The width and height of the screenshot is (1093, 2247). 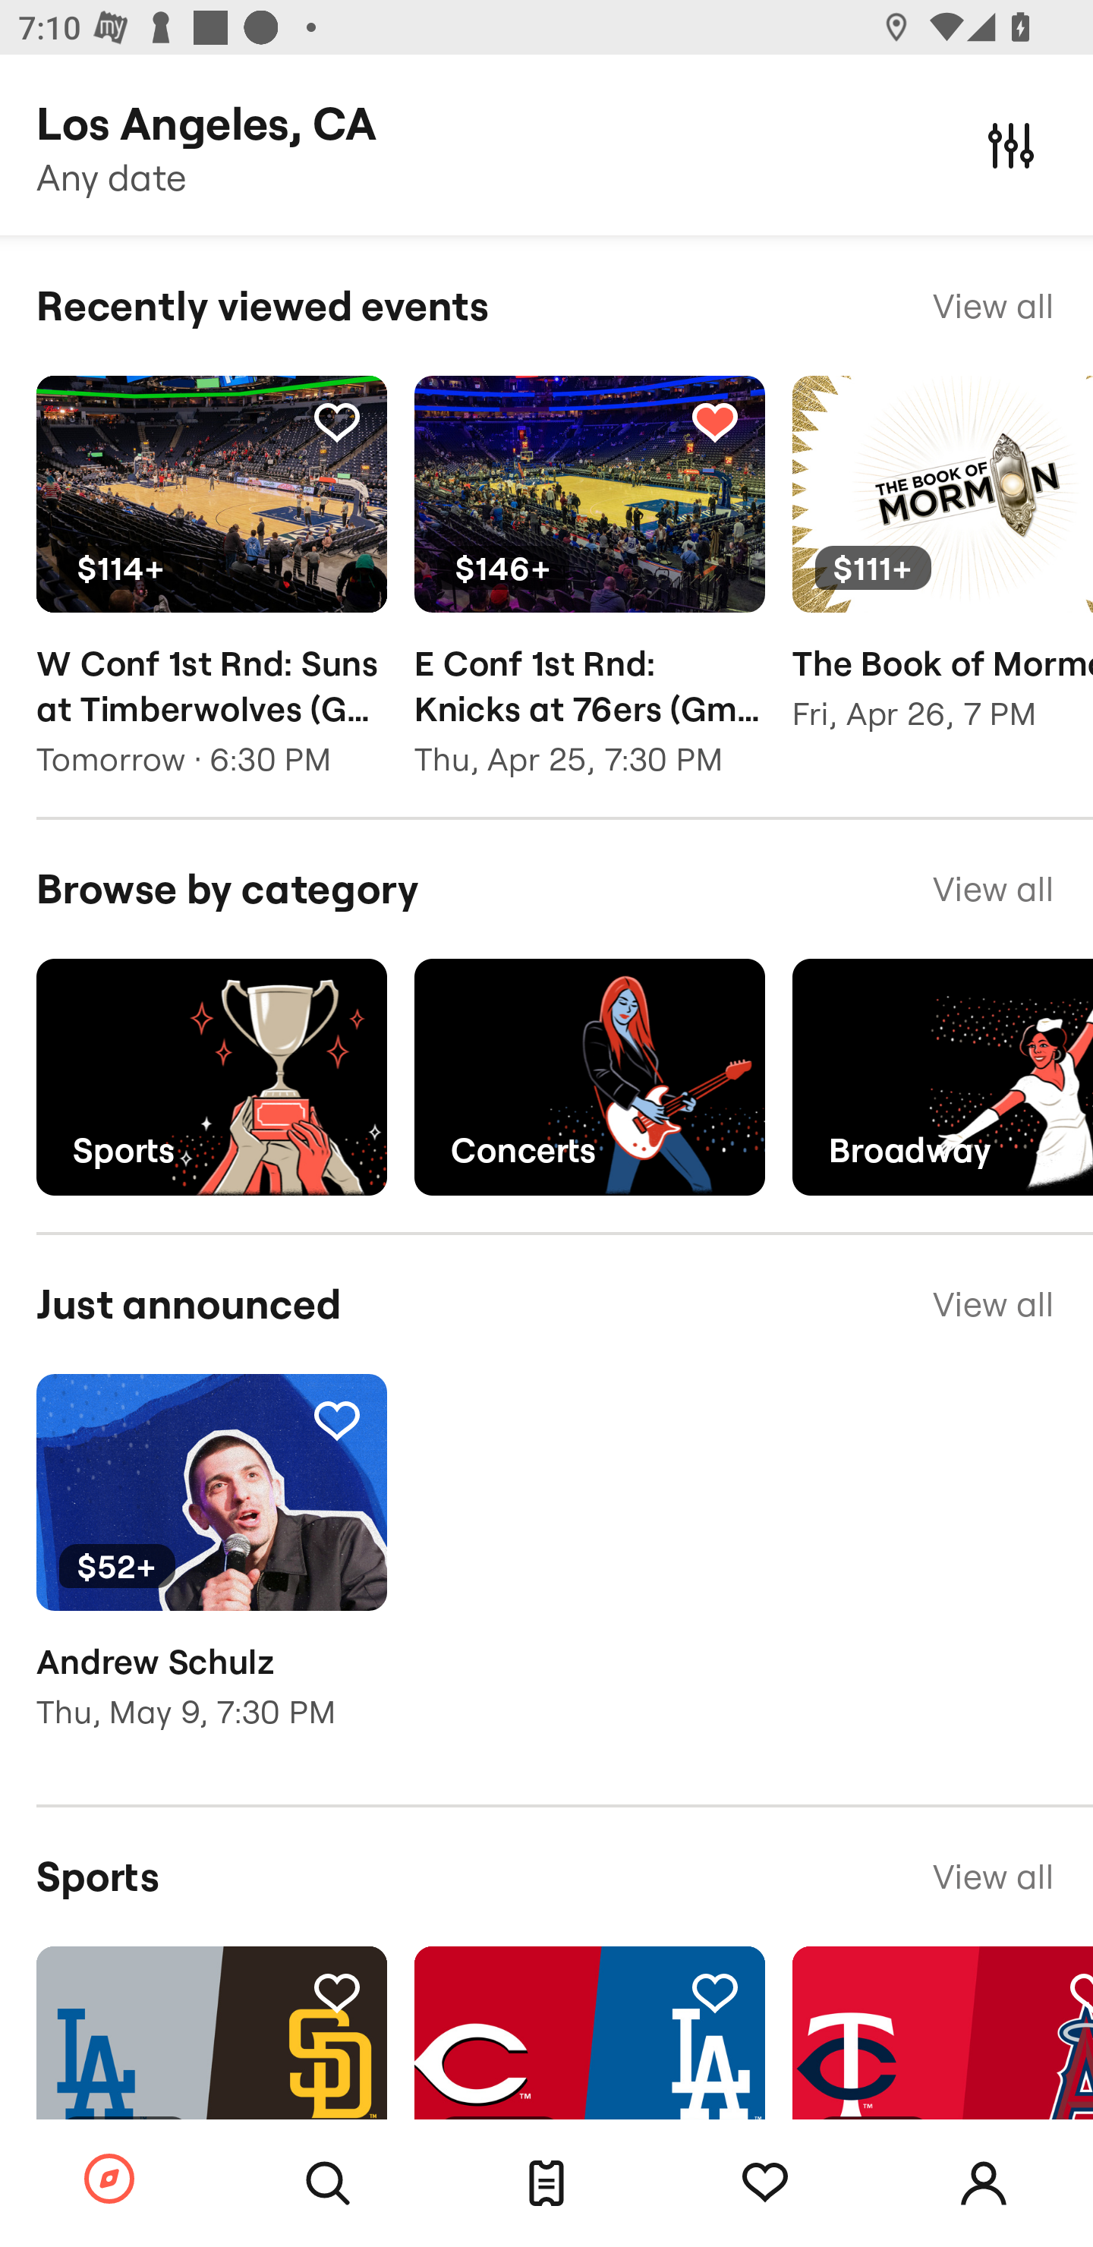 What do you see at coordinates (1011, 144) in the screenshot?
I see `Close` at bounding box center [1011, 144].